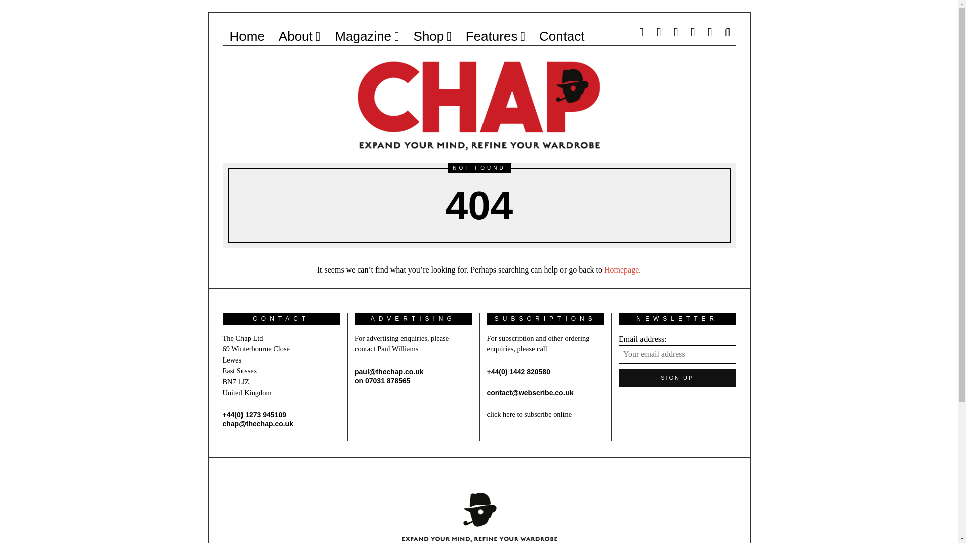  I want to click on Shop, so click(433, 36).